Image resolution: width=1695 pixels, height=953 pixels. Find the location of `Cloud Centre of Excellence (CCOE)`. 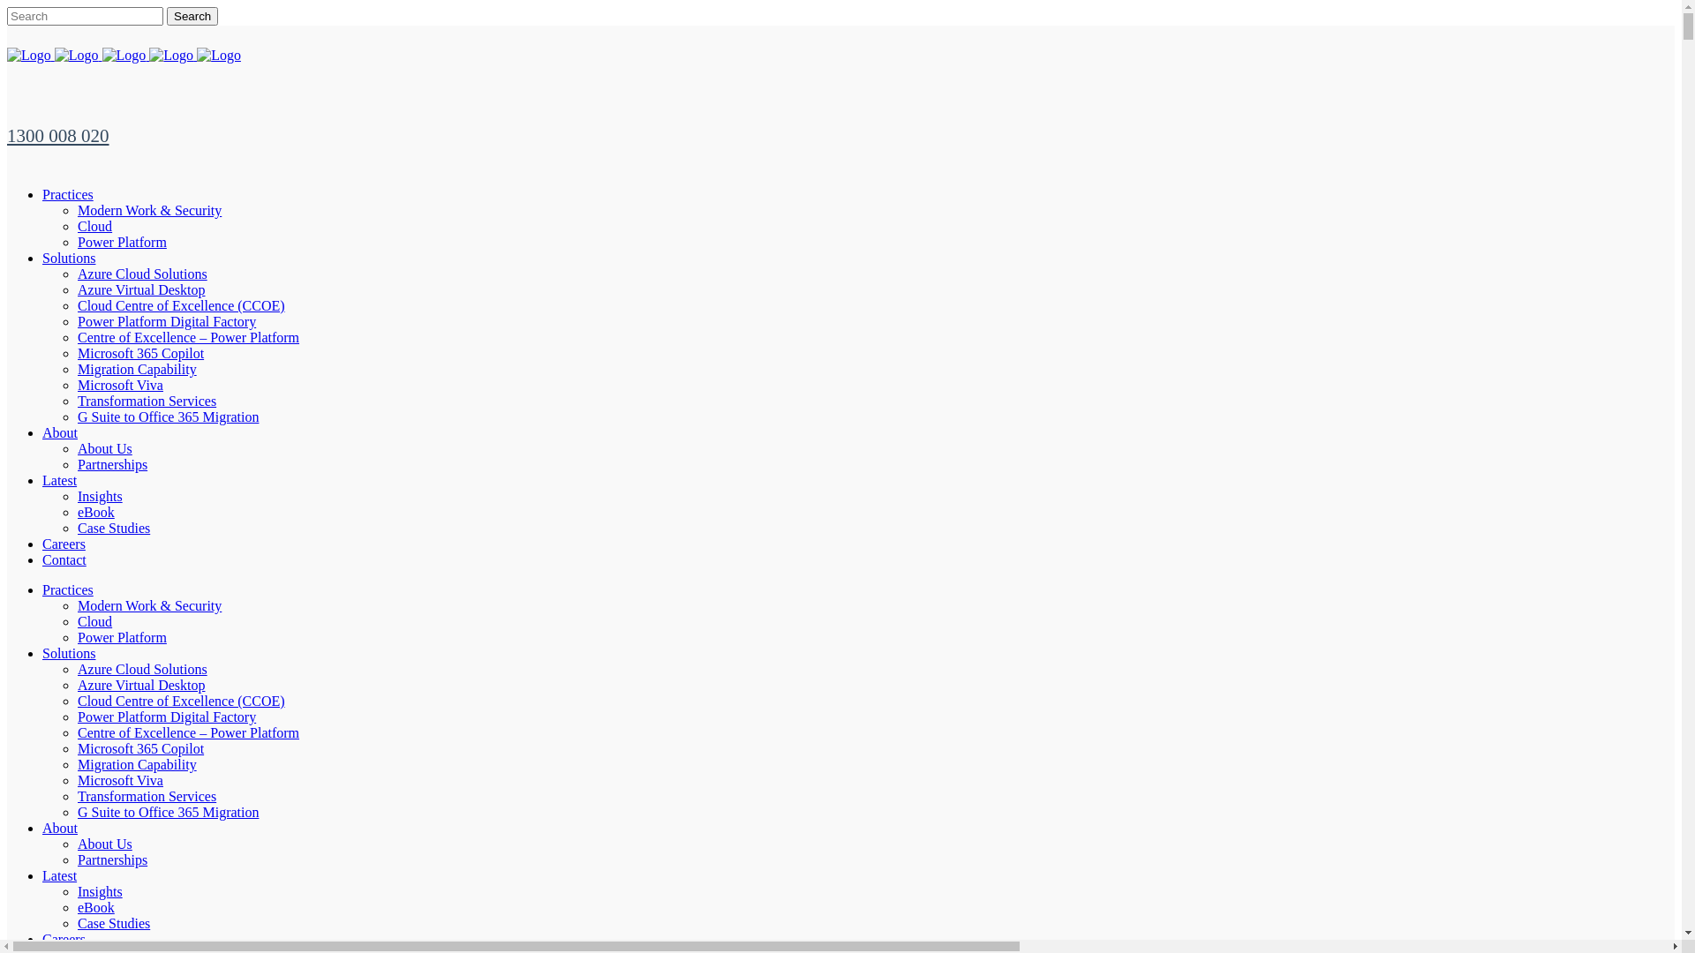

Cloud Centre of Excellence (CCOE) is located at coordinates (182, 305).